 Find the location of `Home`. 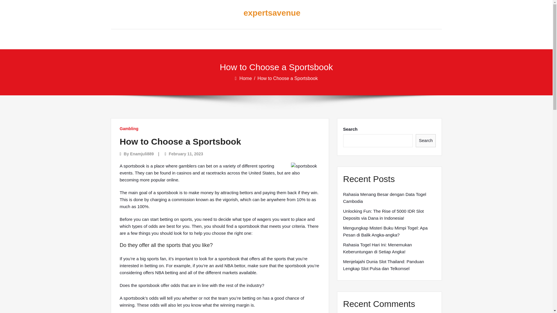

Home is located at coordinates (246, 78).